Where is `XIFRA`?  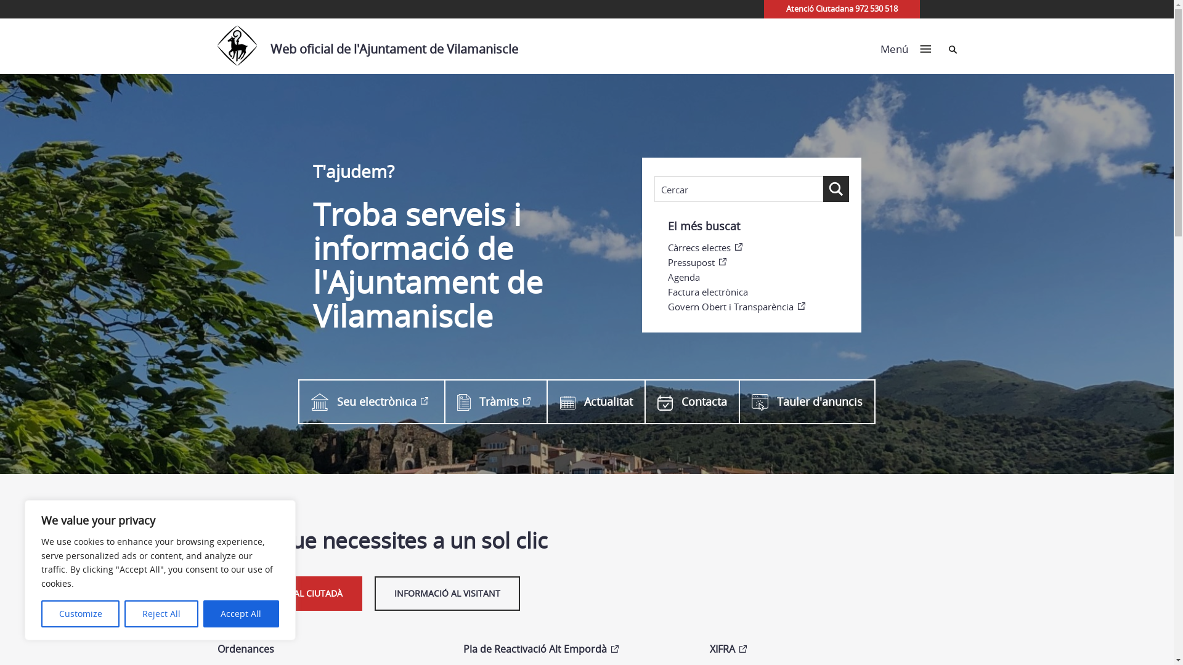 XIFRA is located at coordinates (821, 650).